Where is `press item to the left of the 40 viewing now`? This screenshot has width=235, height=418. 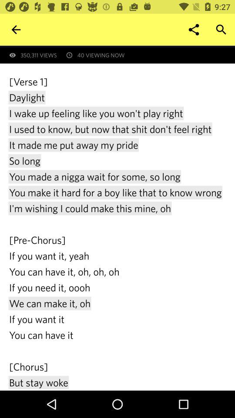
press item to the left of the 40 viewing now is located at coordinates (16, 30).